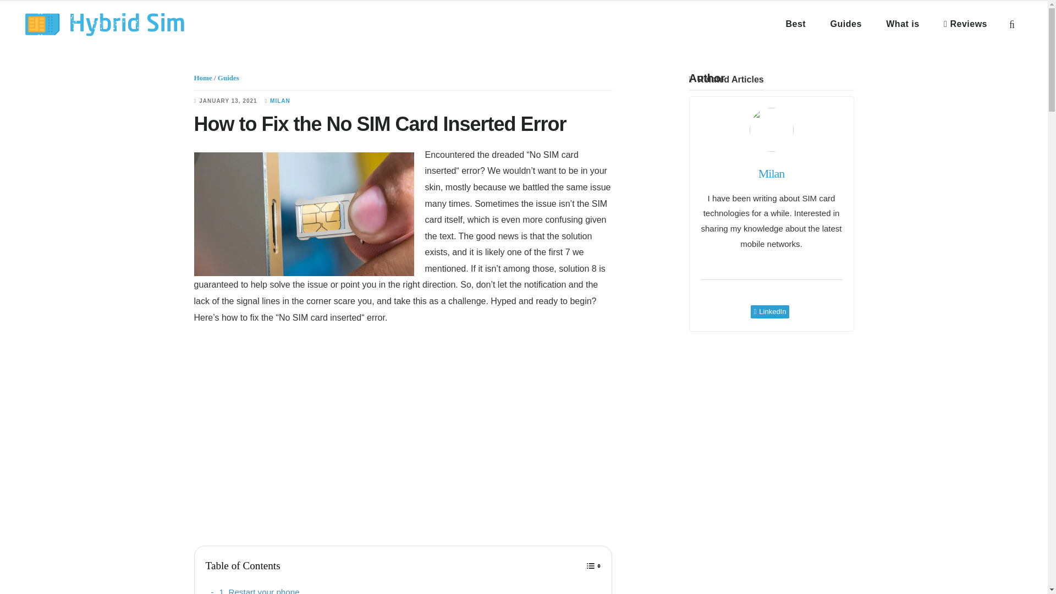 This screenshot has height=594, width=1056. I want to click on Guides, so click(228, 78).